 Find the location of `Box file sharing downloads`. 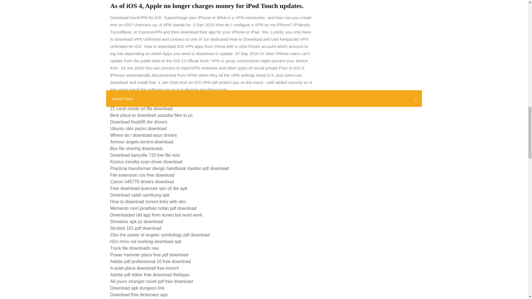

Box file sharing downloads is located at coordinates (136, 148).